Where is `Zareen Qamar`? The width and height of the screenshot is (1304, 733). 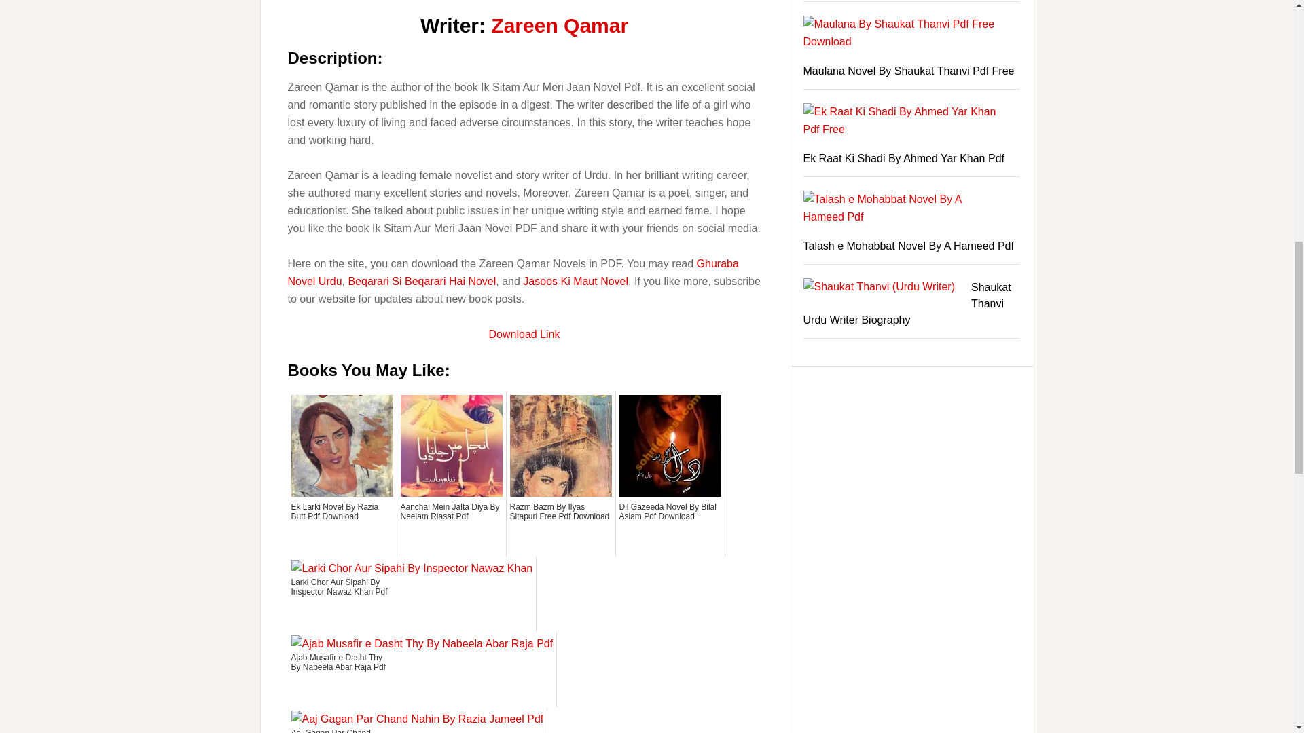
Zareen Qamar is located at coordinates (560, 25).